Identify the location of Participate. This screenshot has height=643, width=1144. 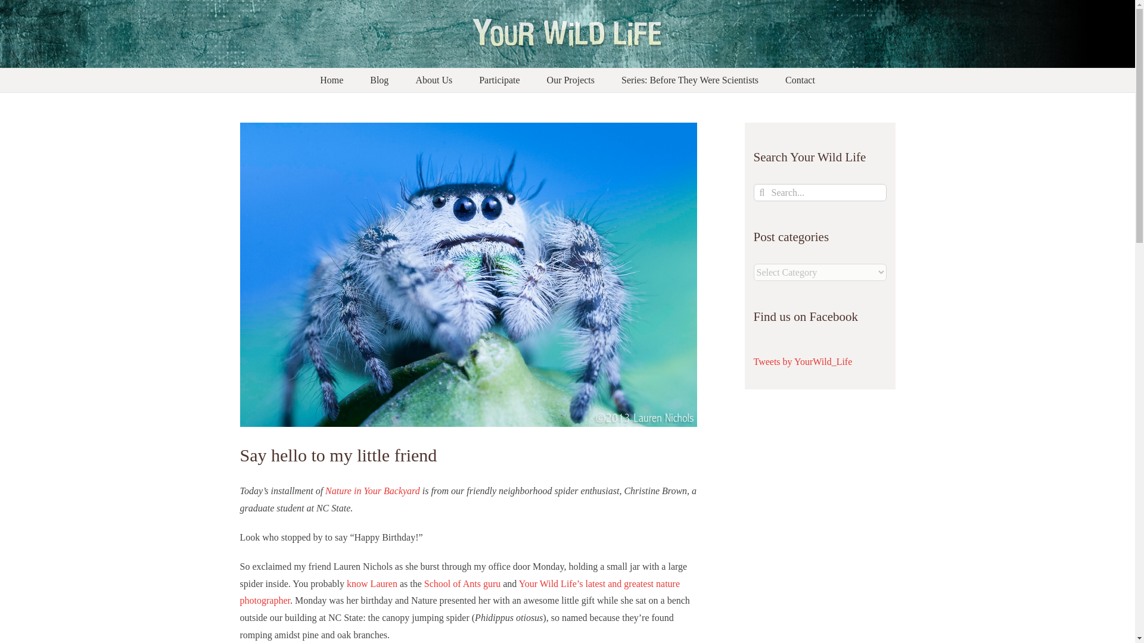
(499, 80).